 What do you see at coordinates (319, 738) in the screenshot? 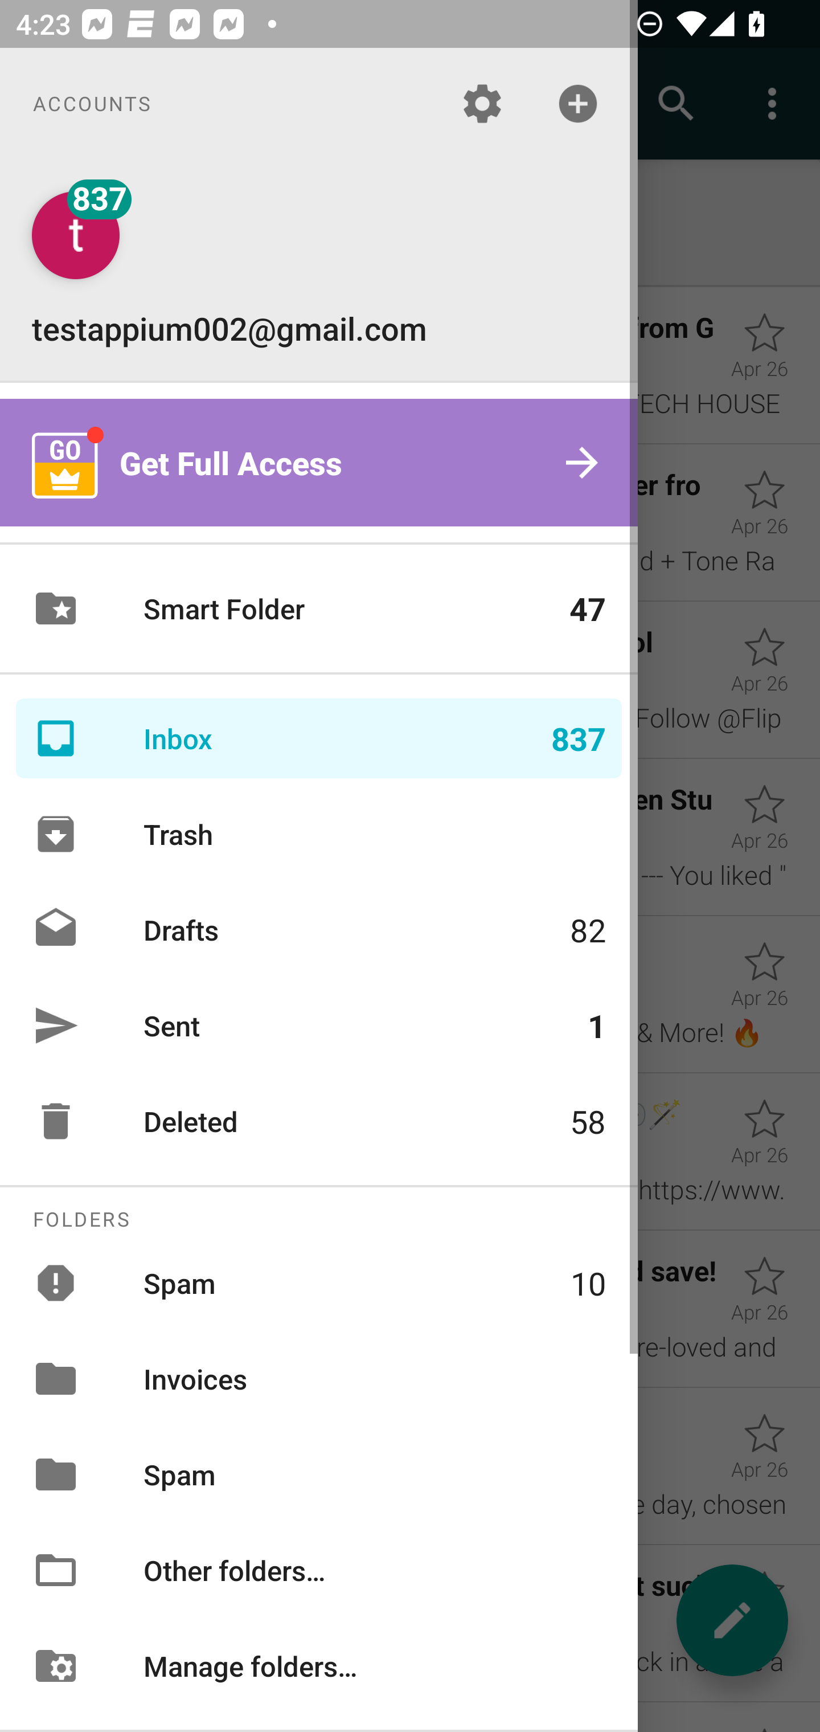
I see `Inbox 837` at bounding box center [319, 738].